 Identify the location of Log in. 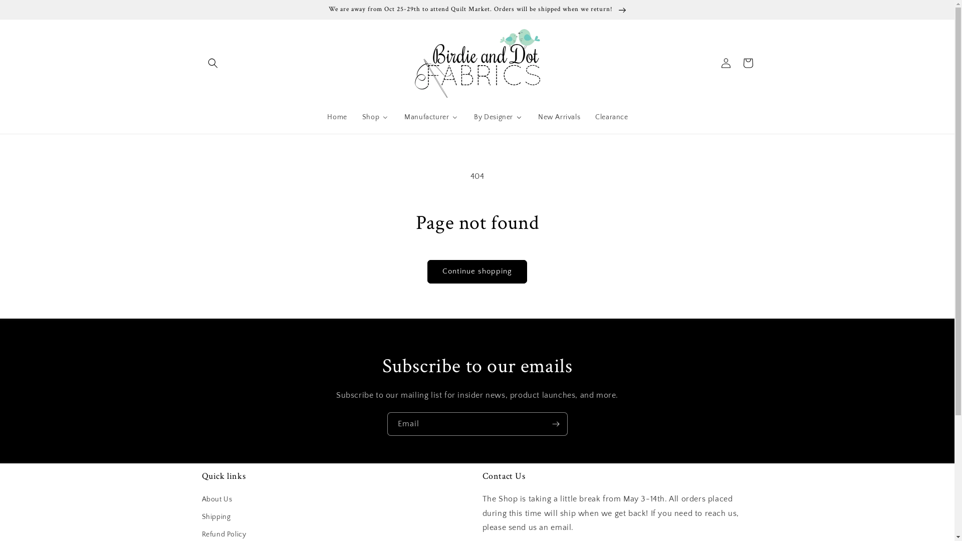
(726, 63).